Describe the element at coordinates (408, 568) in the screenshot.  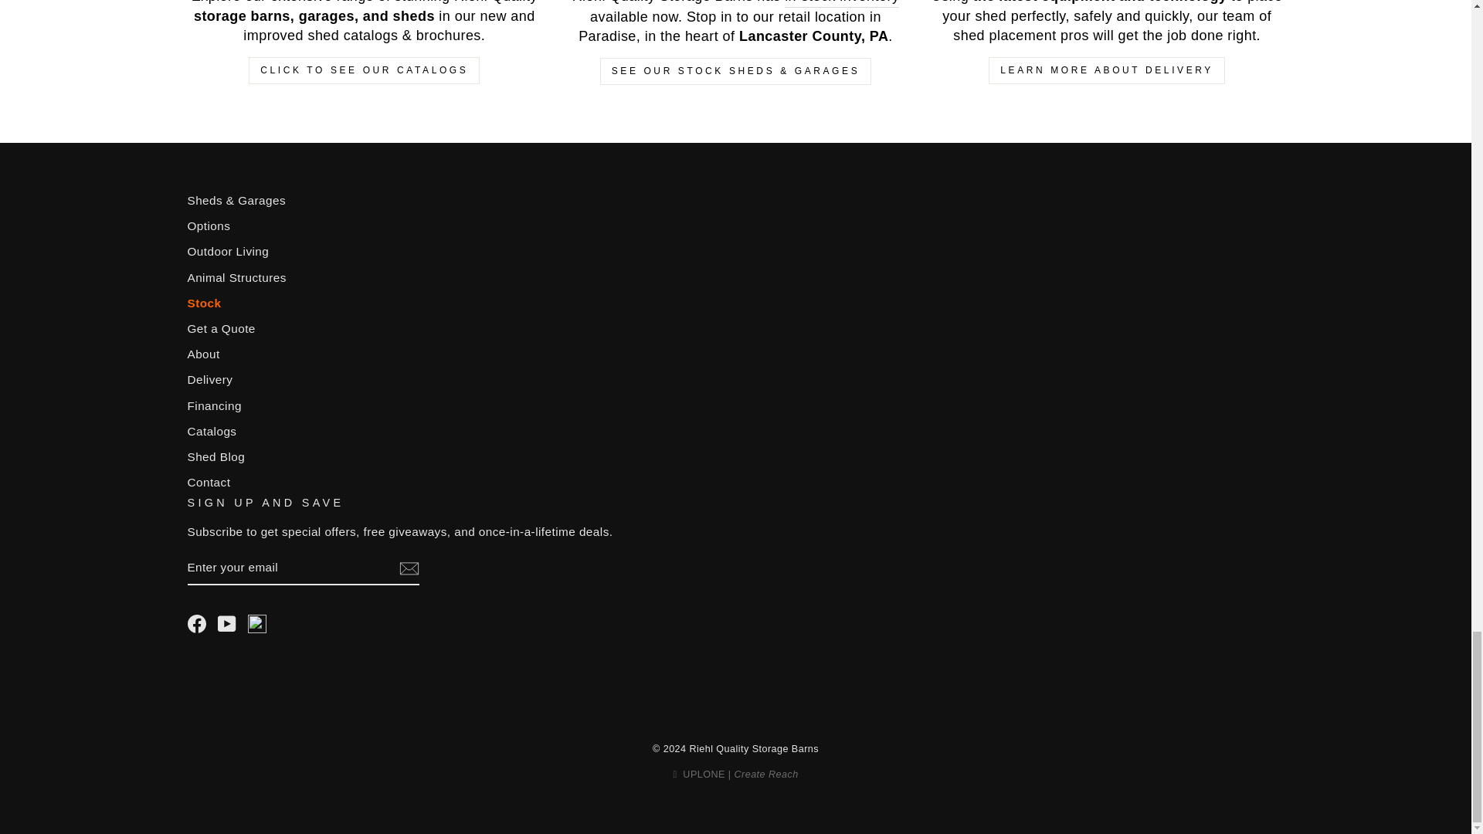
I see `icon-email` at that location.